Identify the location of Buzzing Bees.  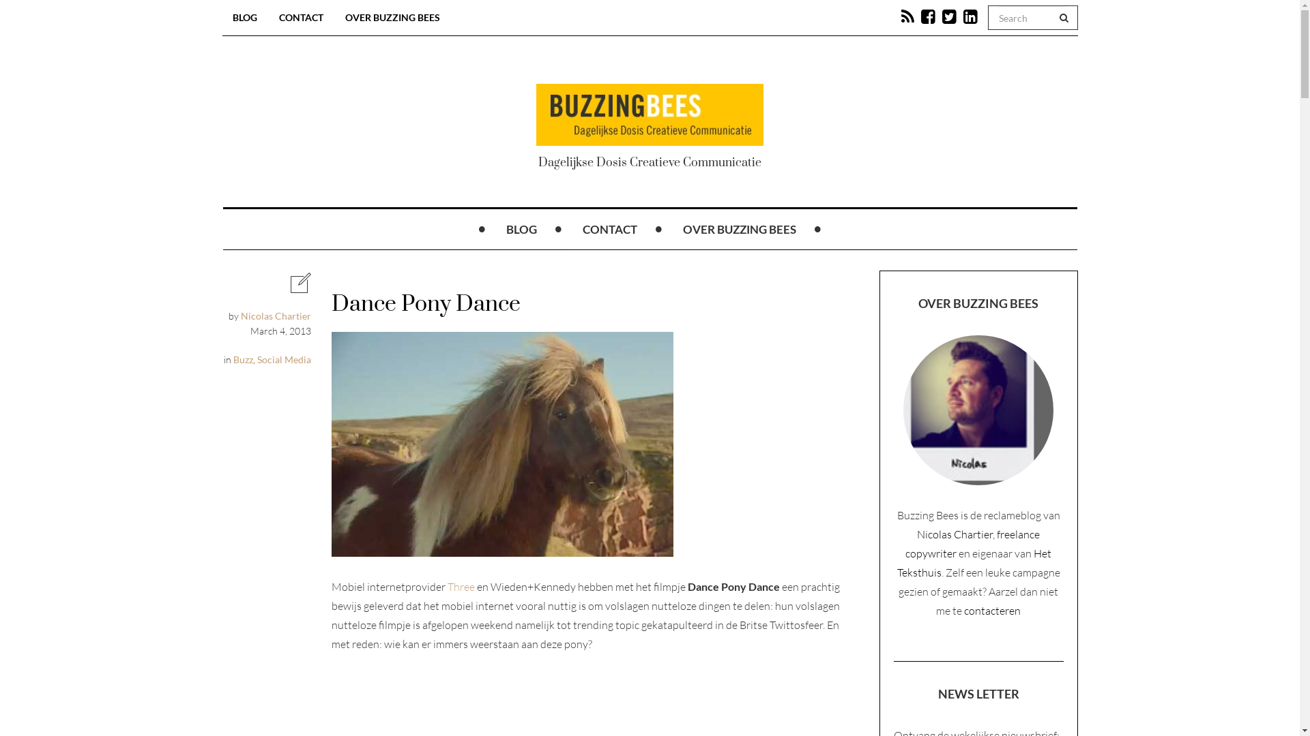
(650, 114).